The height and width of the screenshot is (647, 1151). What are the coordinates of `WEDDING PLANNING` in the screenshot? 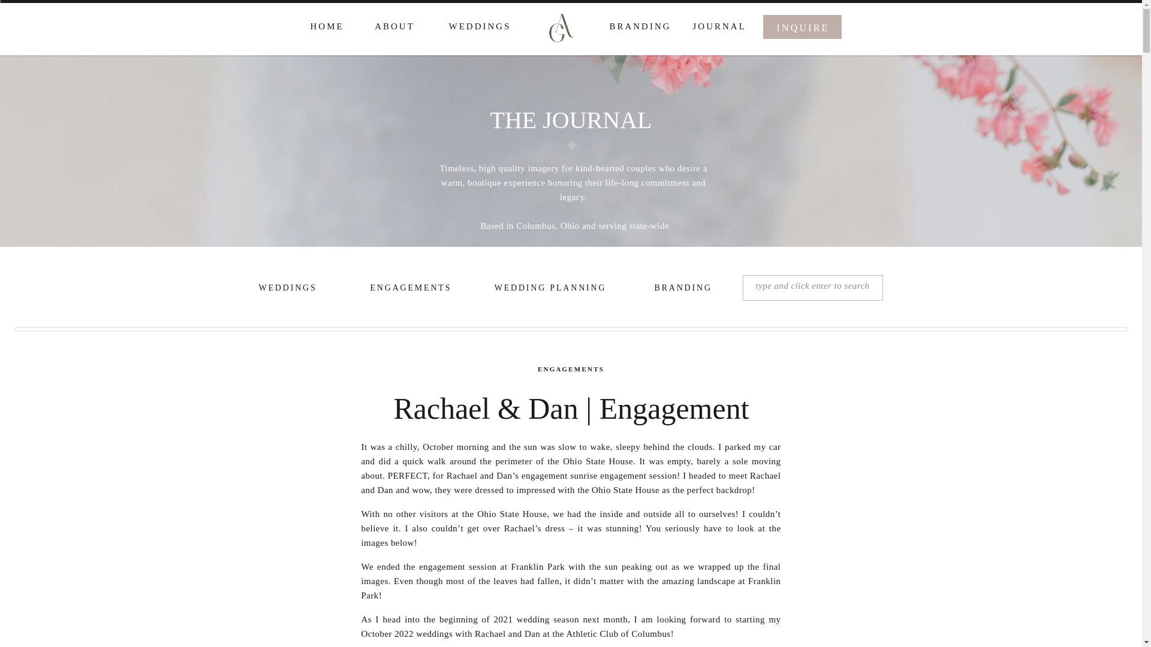 It's located at (550, 289).